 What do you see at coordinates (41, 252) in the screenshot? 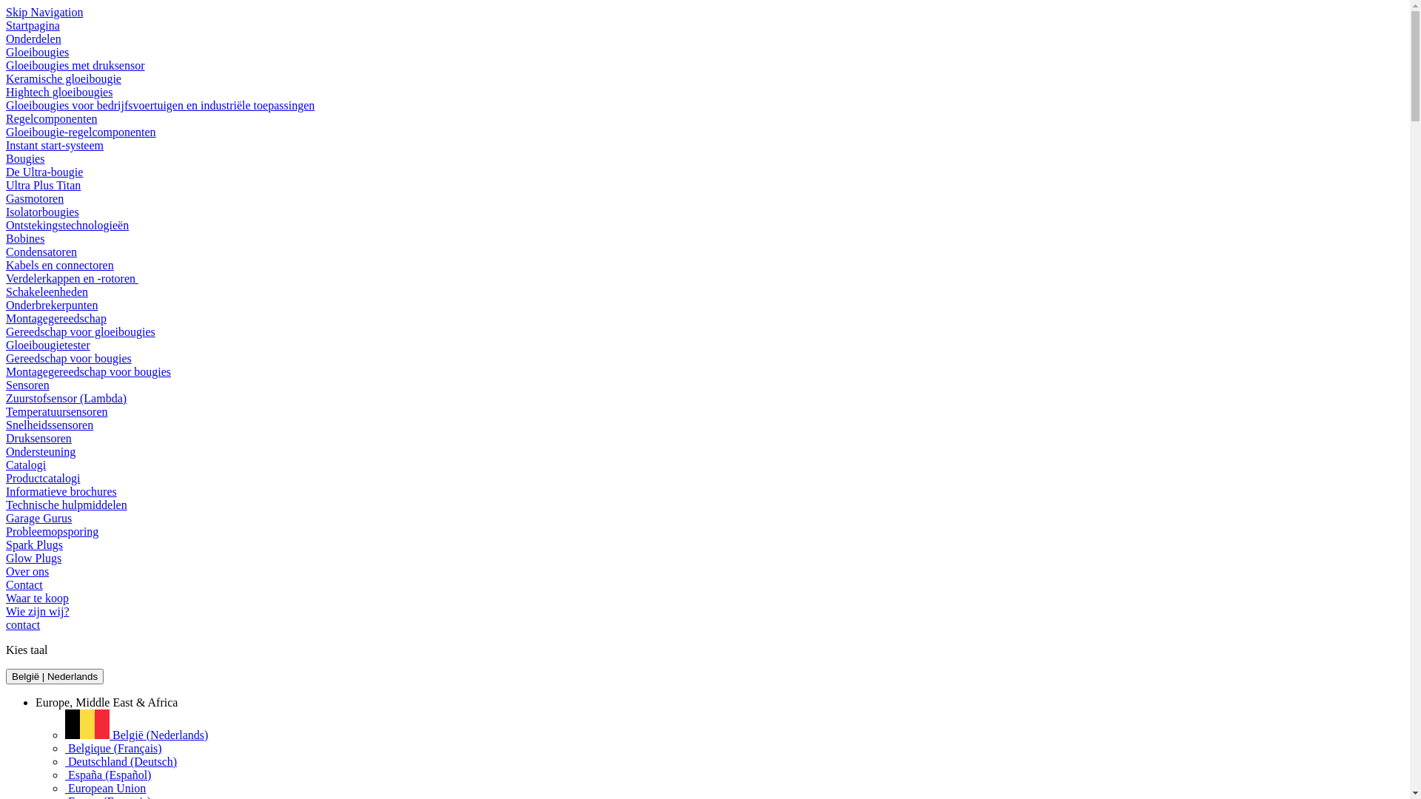
I see `Condensatoren` at bounding box center [41, 252].